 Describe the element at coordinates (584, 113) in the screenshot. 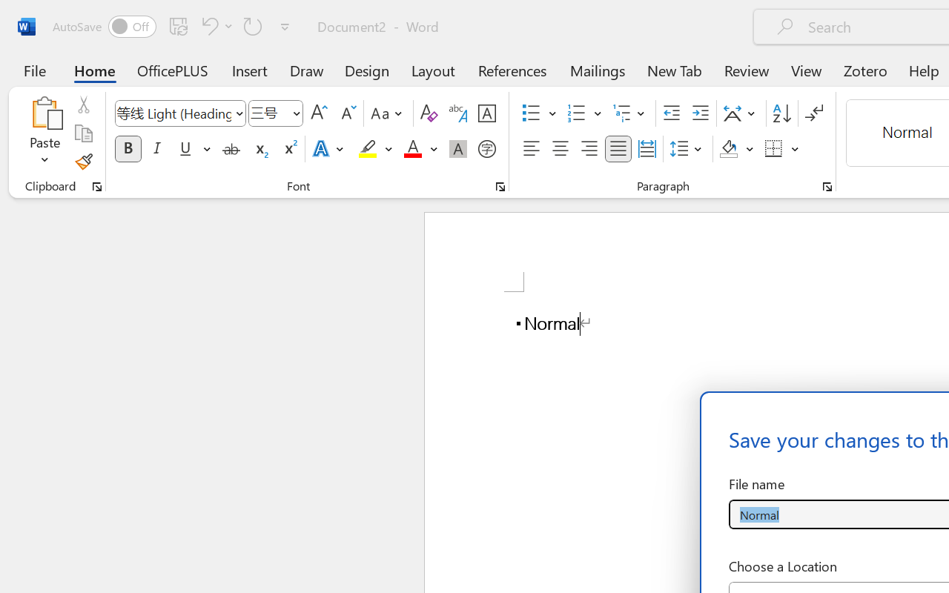

I see `Numbering` at that location.